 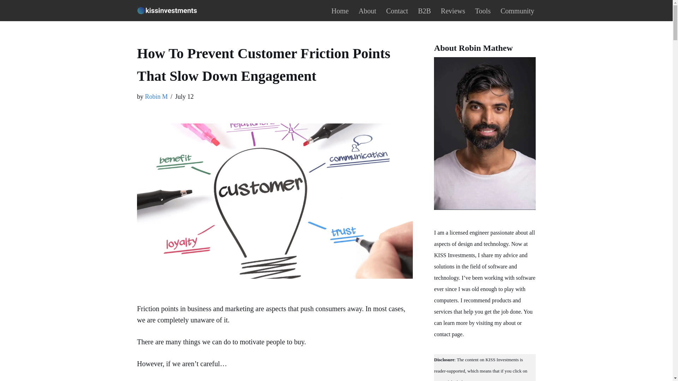 What do you see at coordinates (517, 11) in the screenshot?
I see `Community` at bounding box center [517, 11].